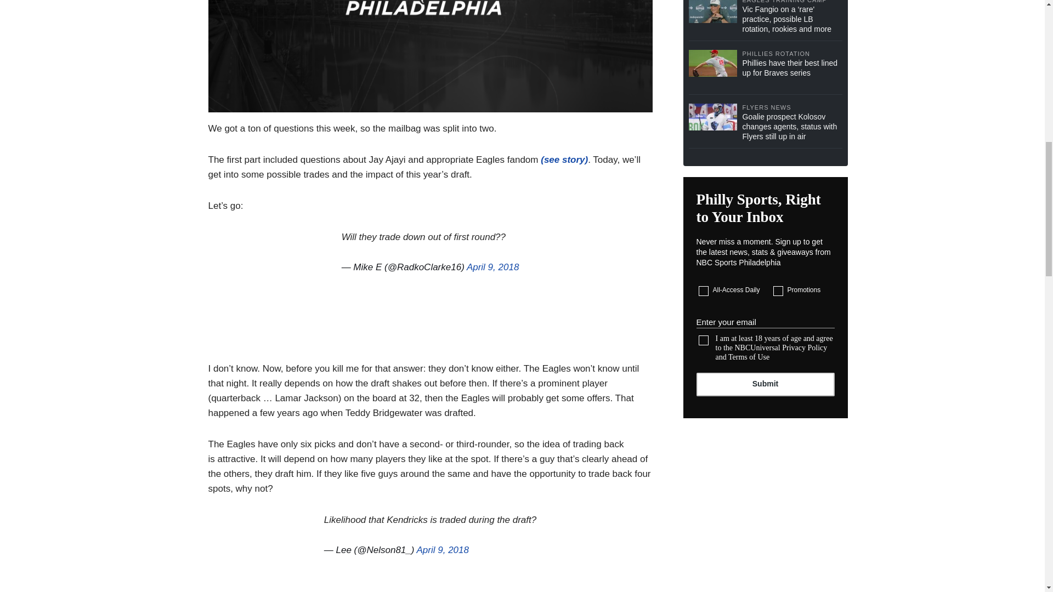 The height and width of the screenshot is (592, 1053). I want to click on on, so click(704, 291).